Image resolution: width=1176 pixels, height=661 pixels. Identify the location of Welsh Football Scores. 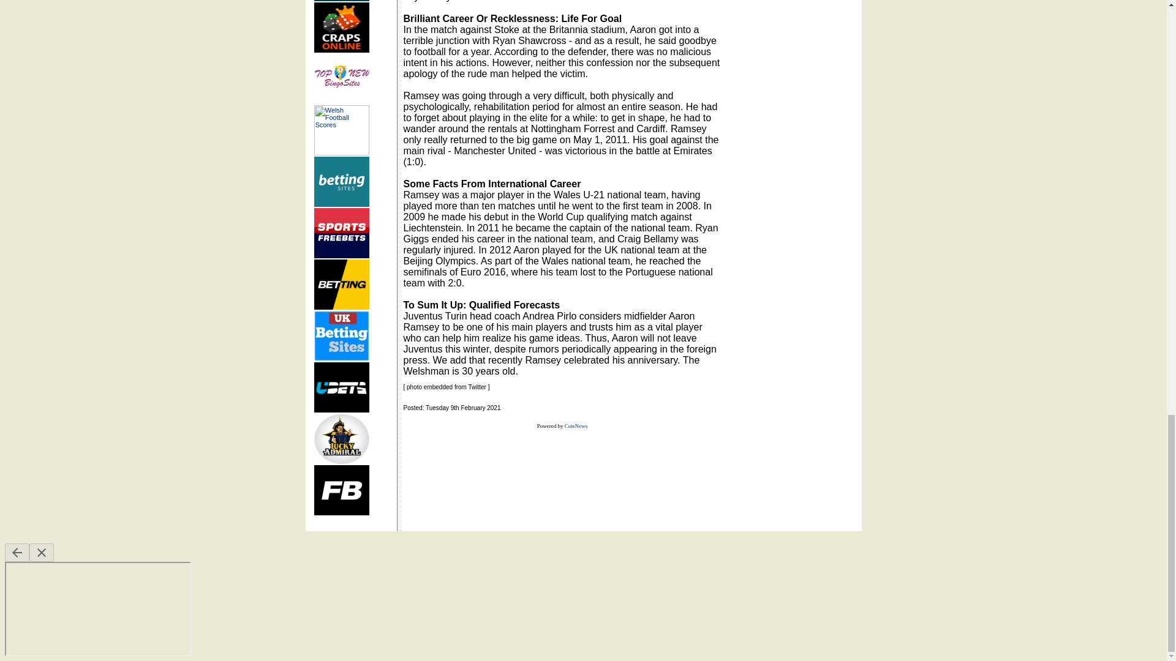
(341, 130).